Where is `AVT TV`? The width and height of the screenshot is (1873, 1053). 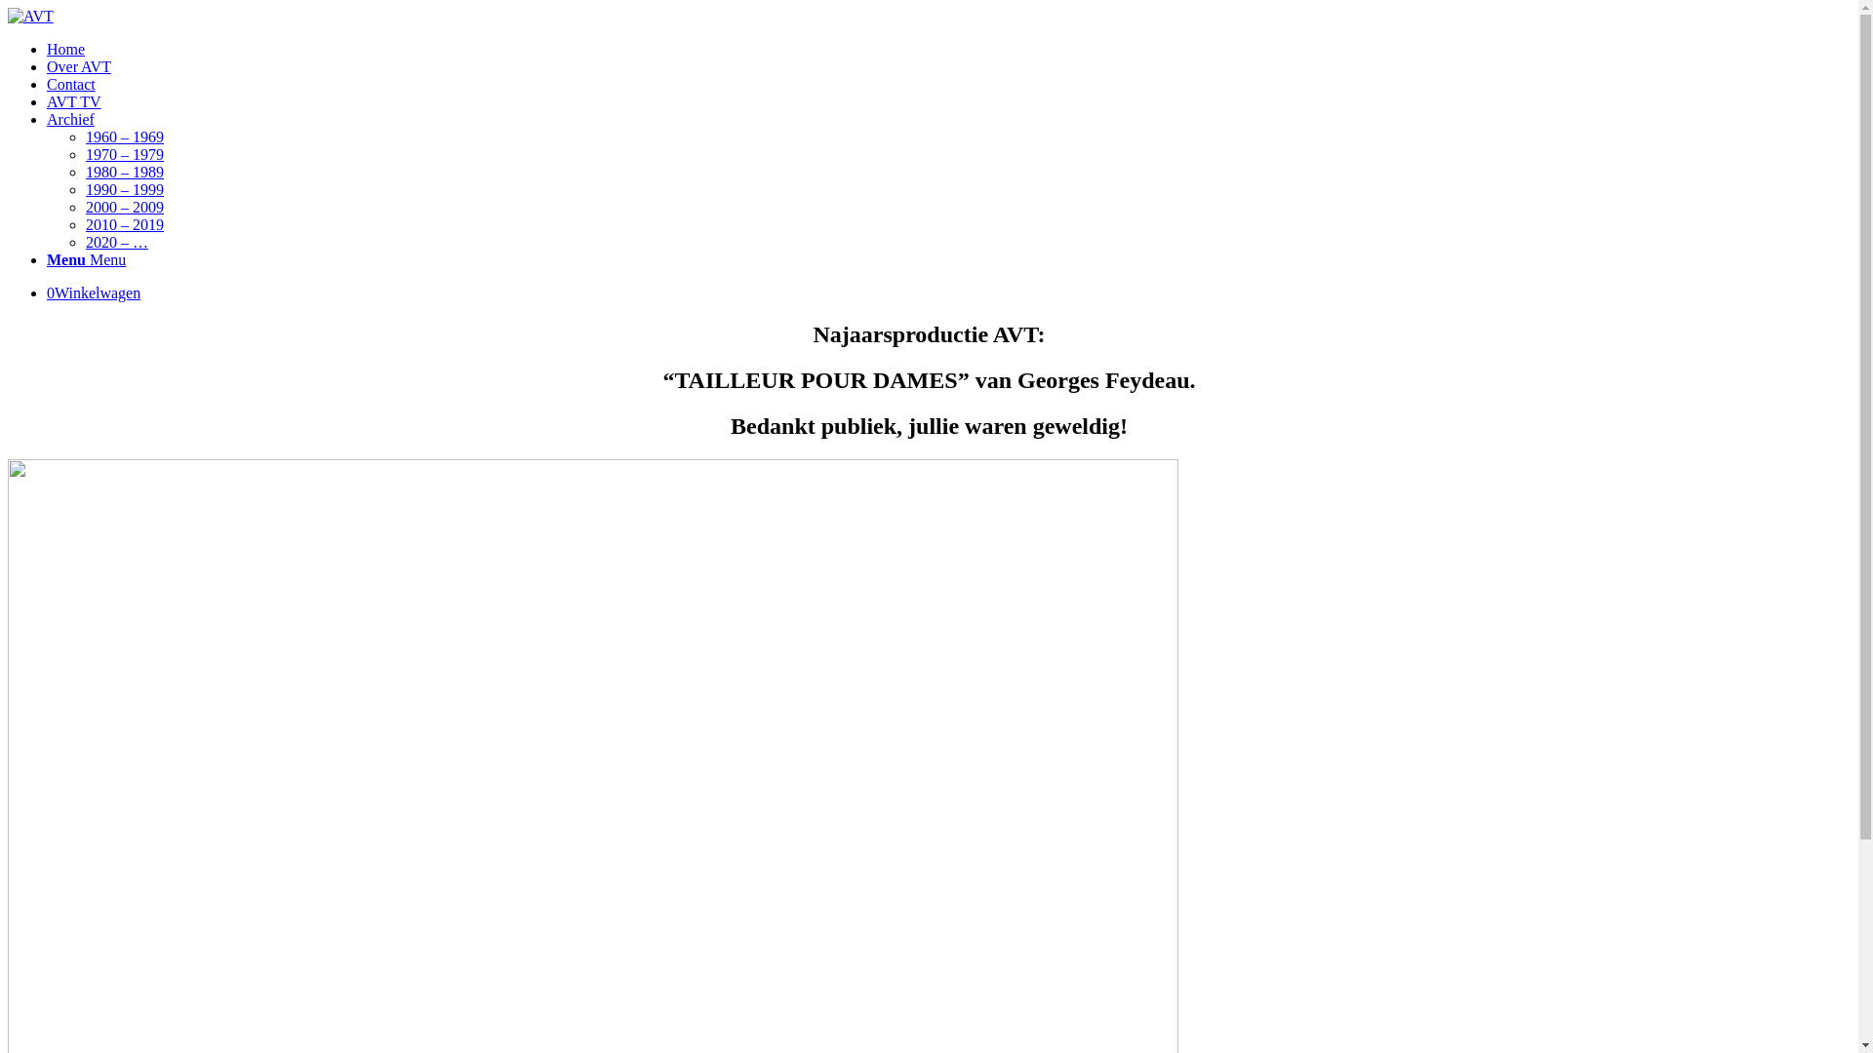 AVT TV is located at coordinates (74, 101).